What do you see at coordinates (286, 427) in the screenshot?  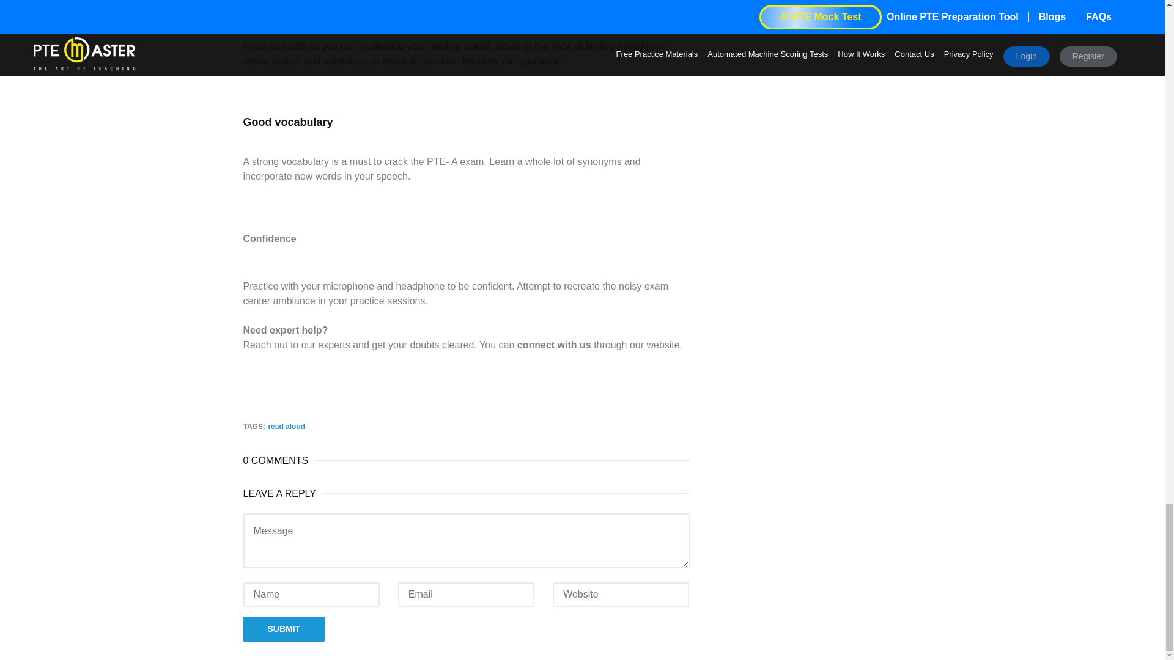 I see `read aloud` at bounding box center [286, 427].